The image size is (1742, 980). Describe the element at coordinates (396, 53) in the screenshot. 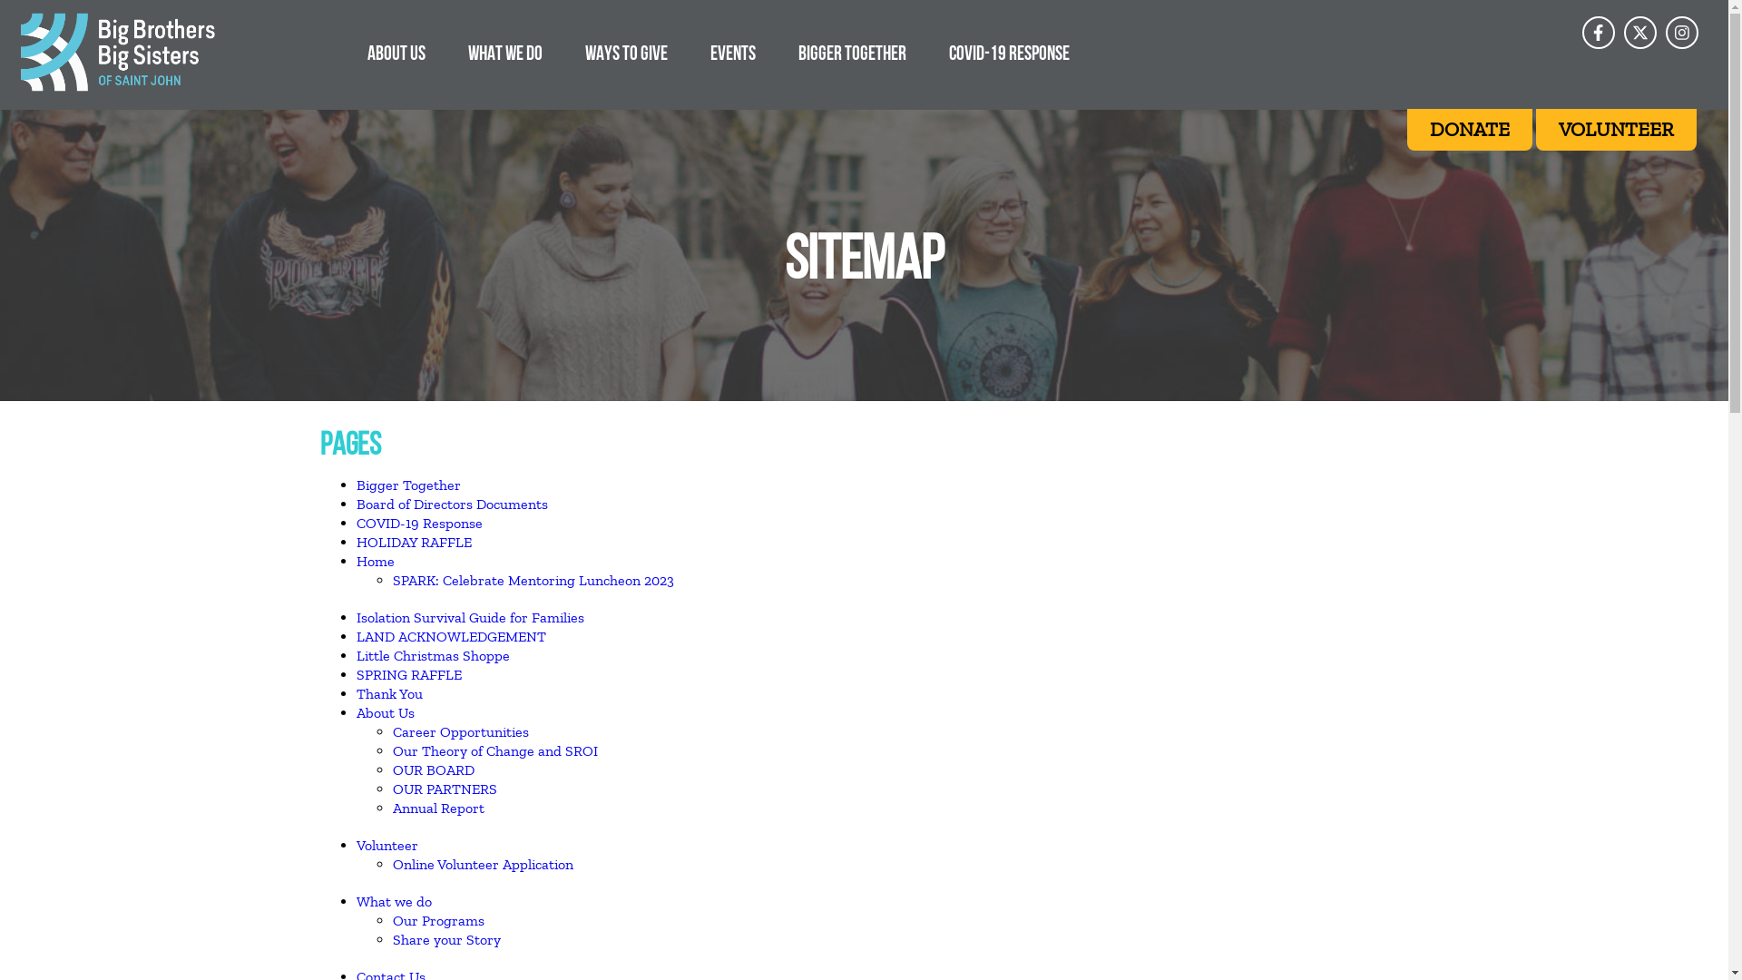

I see `ABOUT US` at that location.